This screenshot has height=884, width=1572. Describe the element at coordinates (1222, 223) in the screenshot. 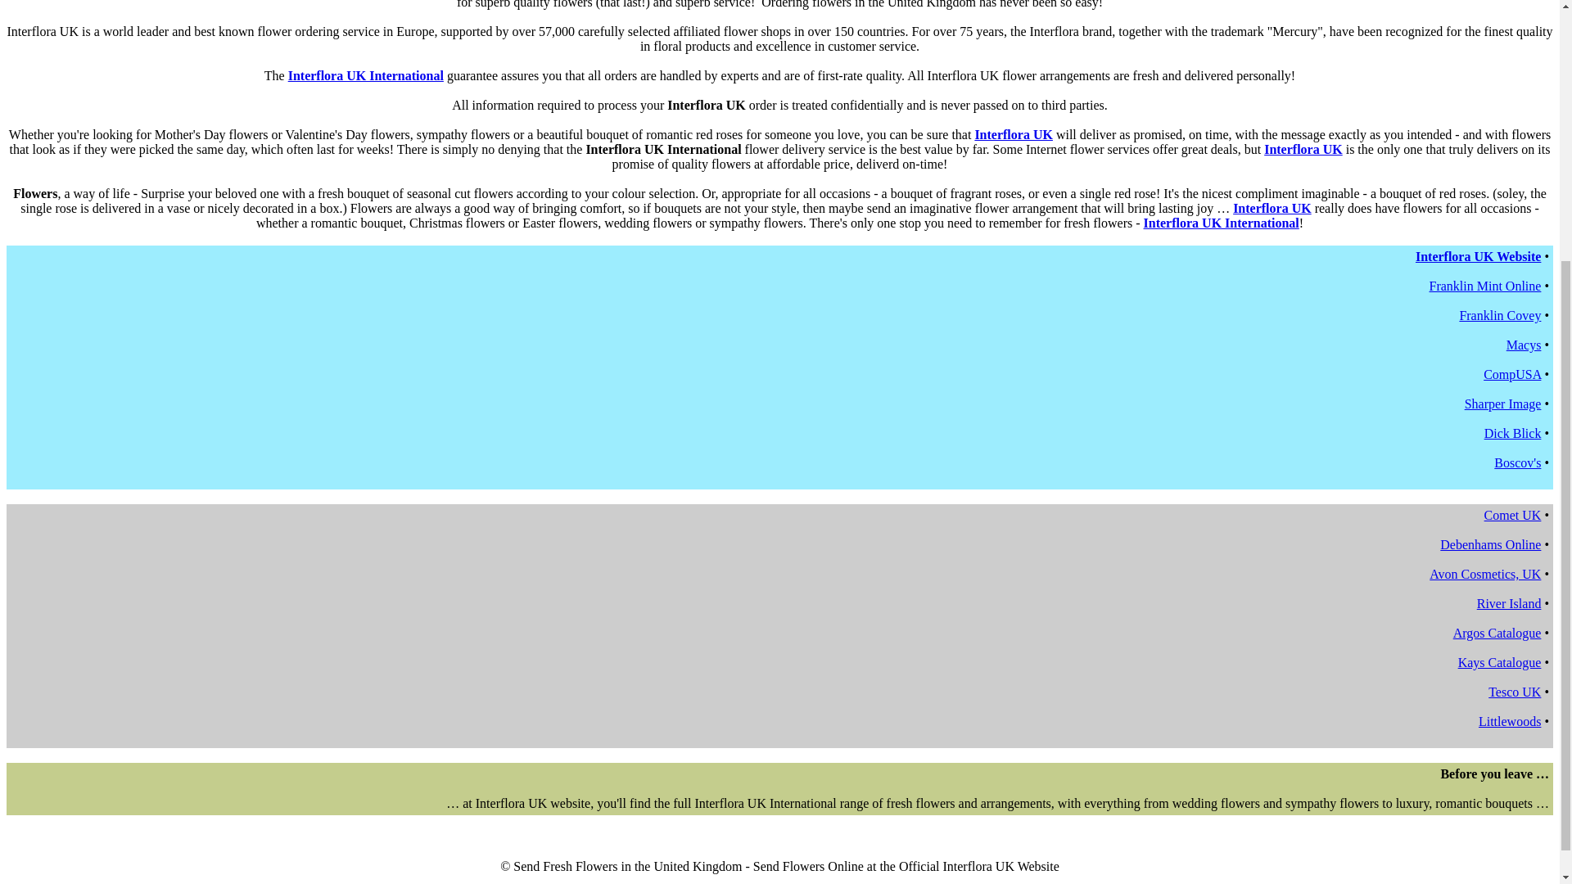

I see `Interflora UK International` at that location.